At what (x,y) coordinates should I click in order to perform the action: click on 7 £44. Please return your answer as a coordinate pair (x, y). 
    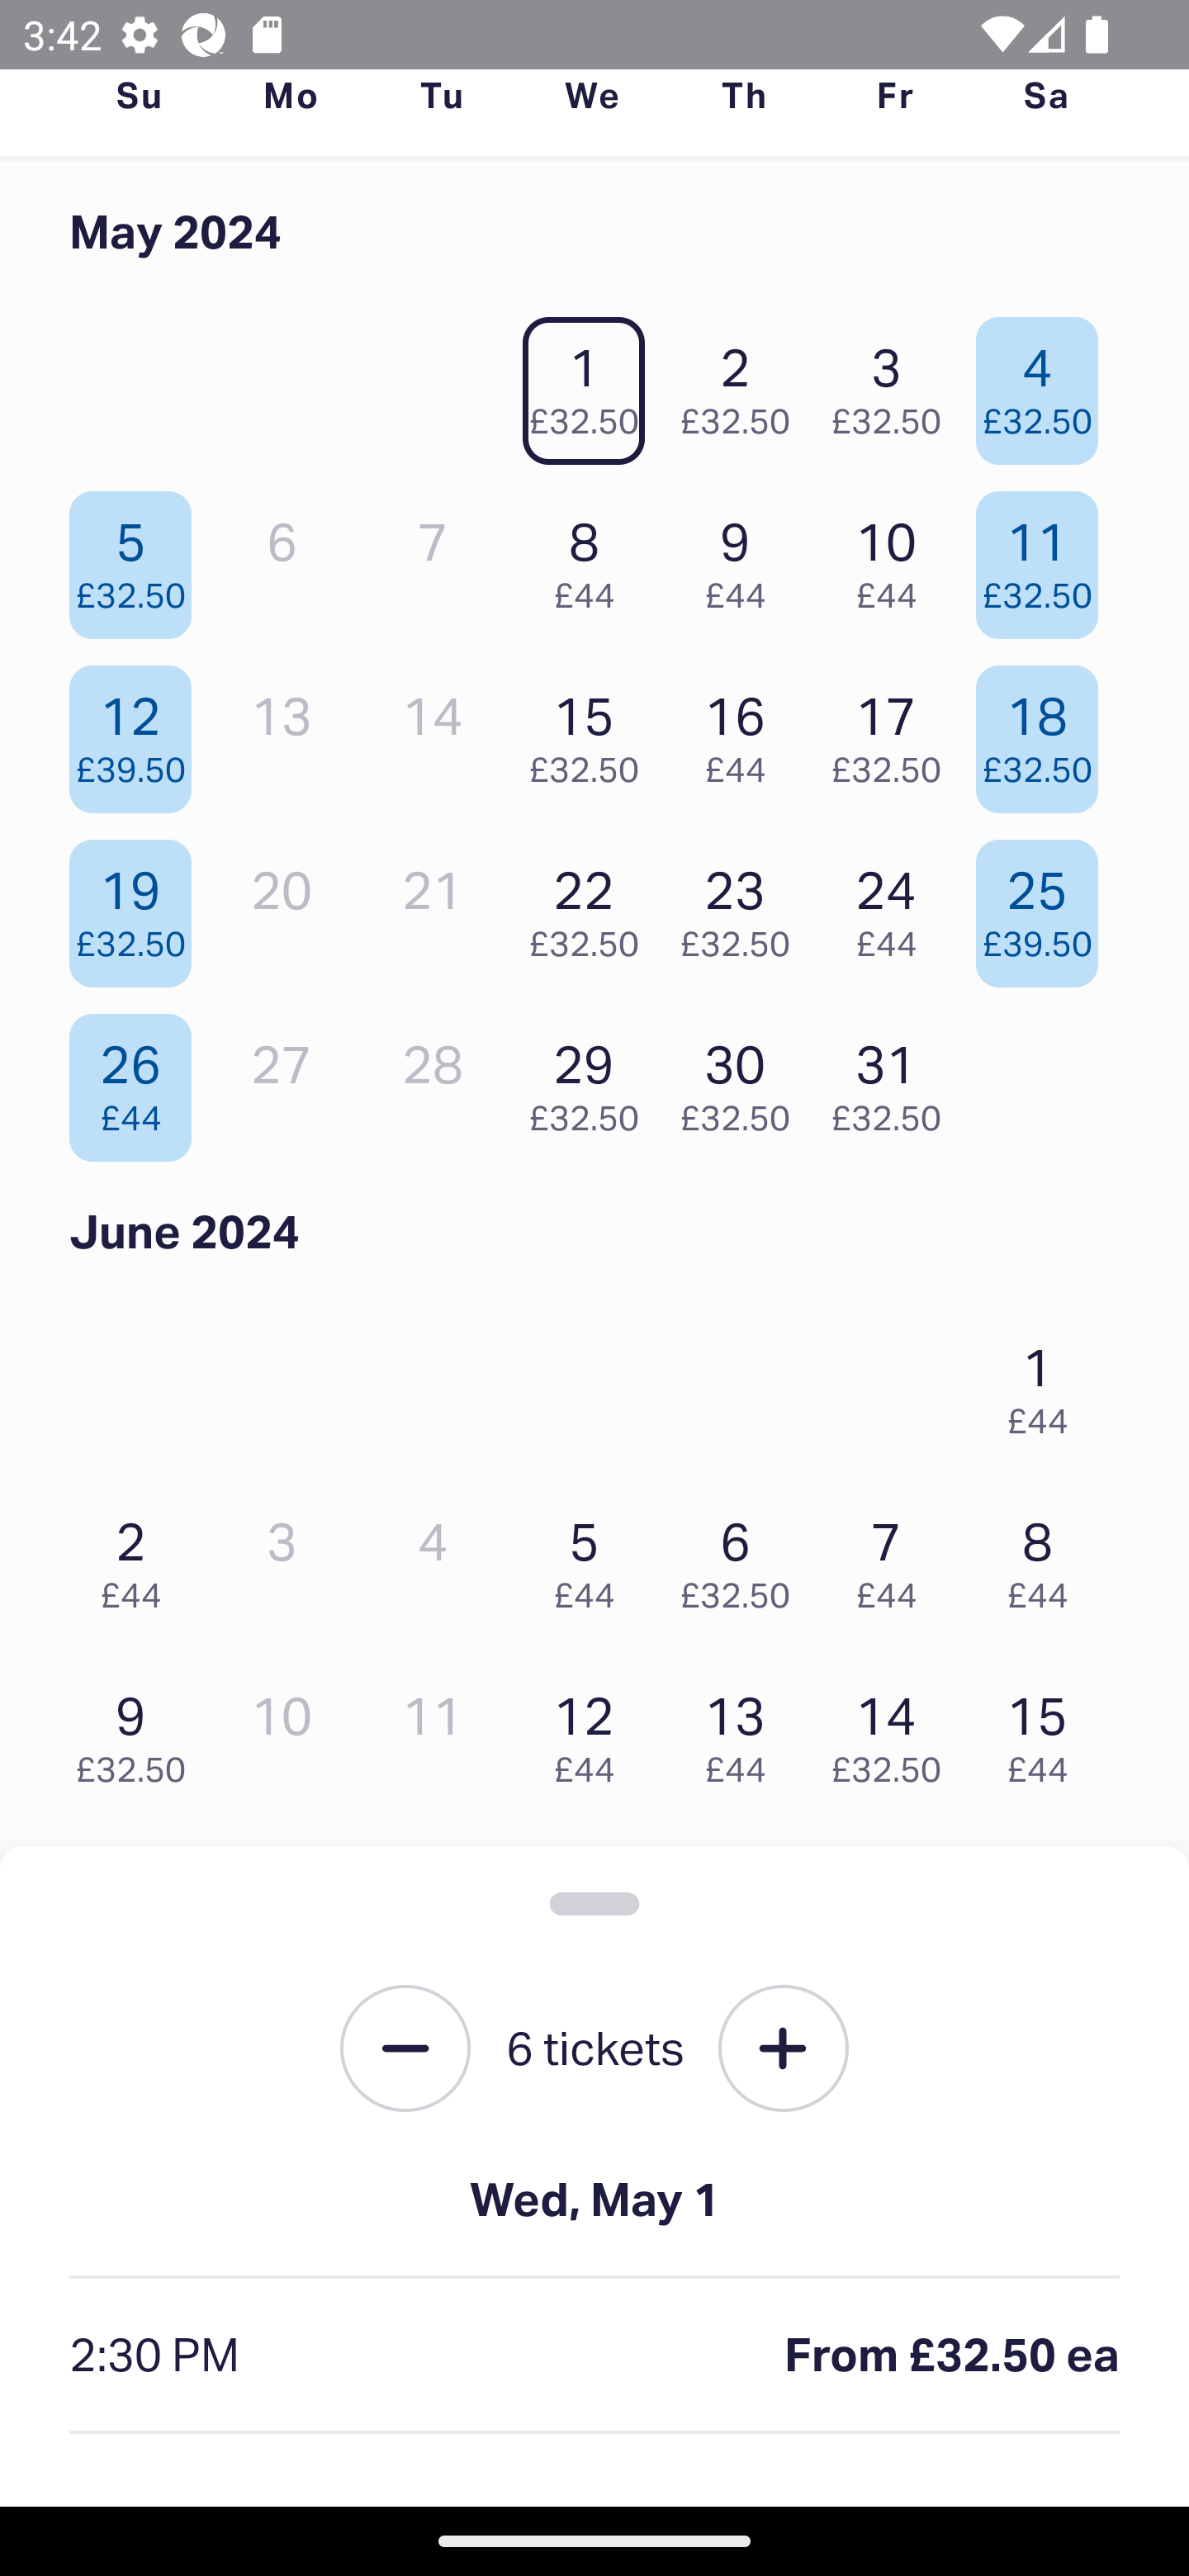
    Looking at the image, I should click on (894, 1557).